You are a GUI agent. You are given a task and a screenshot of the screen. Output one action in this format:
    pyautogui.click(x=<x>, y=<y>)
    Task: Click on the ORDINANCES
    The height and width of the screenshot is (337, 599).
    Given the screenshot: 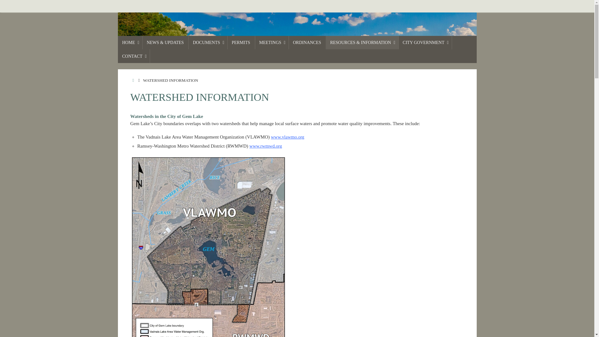 What is the action you would take?
    pyautogui.click(x=307, y=42)
    